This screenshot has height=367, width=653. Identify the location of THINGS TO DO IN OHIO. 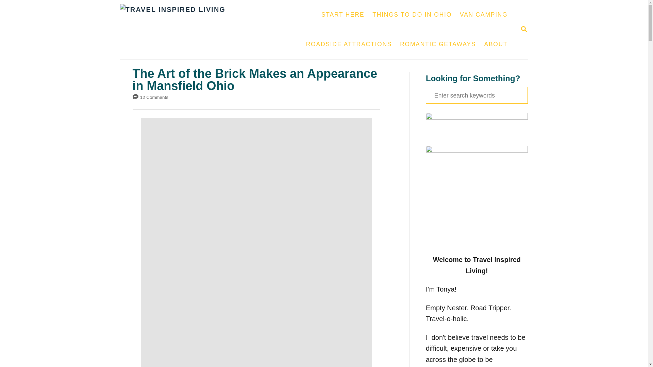
(438, 45).